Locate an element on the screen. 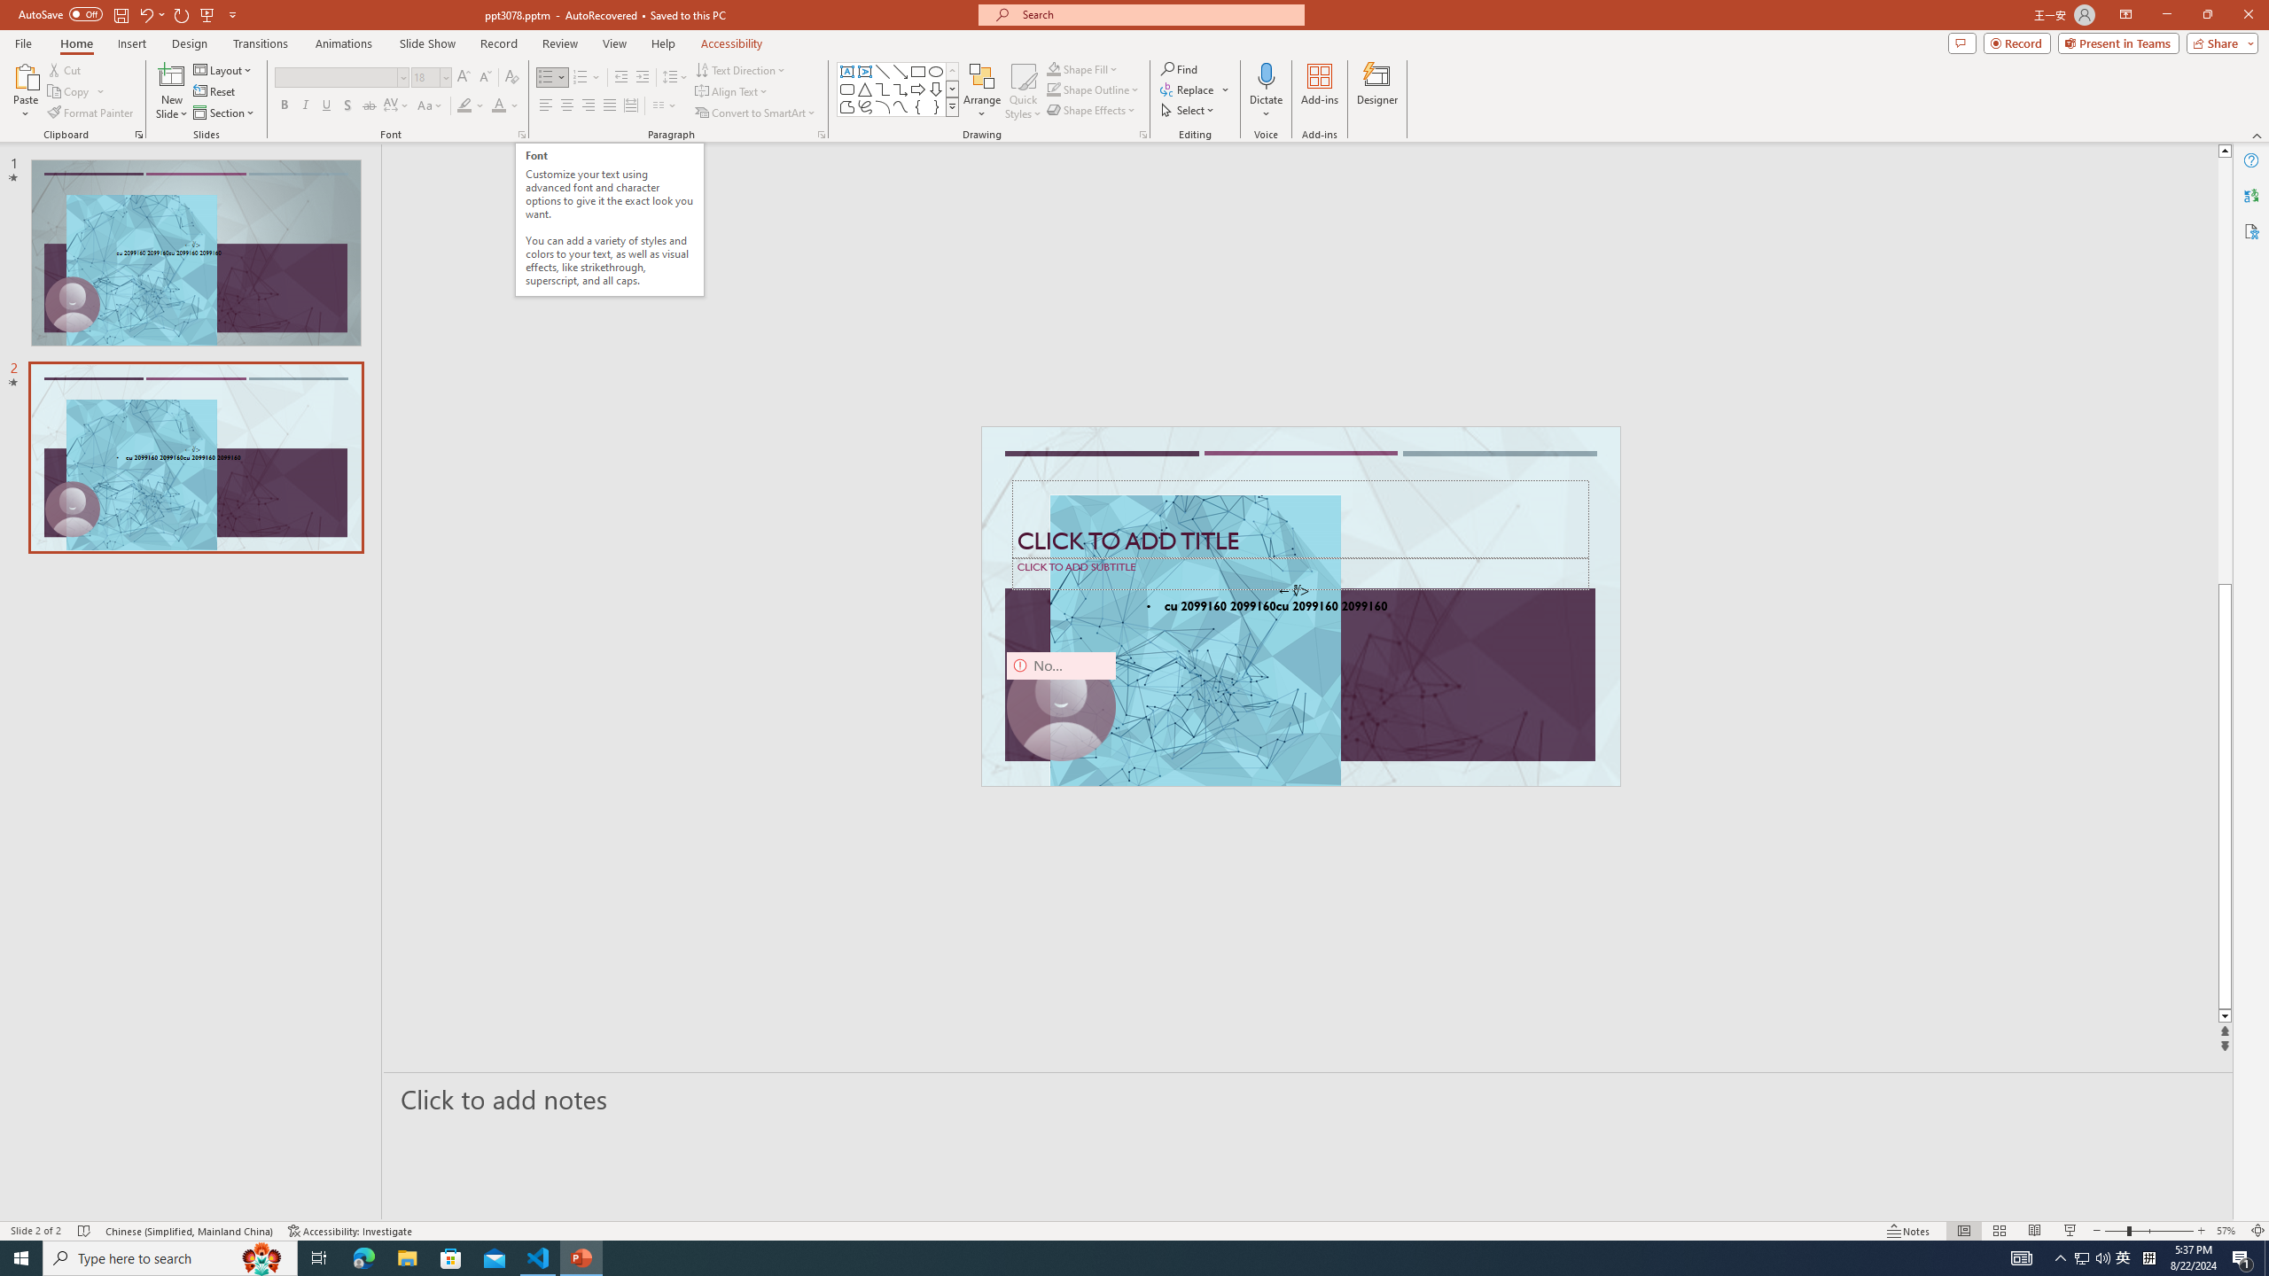  Bullets is located at coordinates (546, 78).